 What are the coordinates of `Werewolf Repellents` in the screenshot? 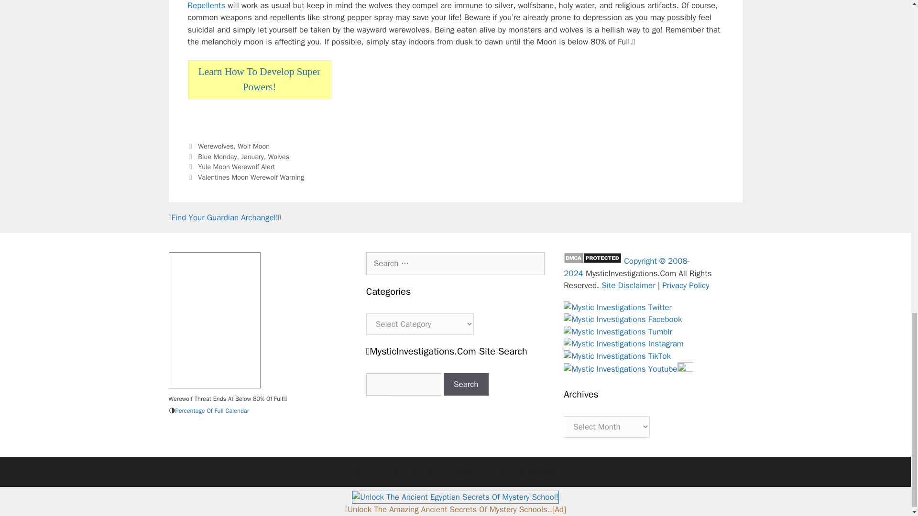 It's located at (436, 5).